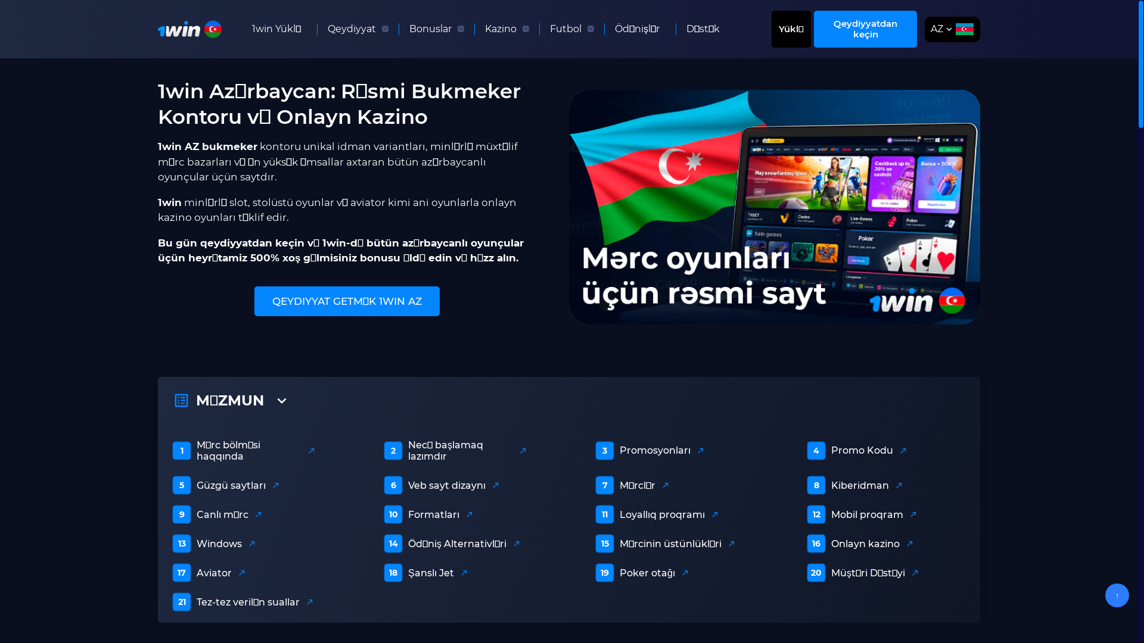  What do you see at coordinates (352, 29) in the screenshot?
I see `Qeydiyyat` at bounding box center [352, 29].